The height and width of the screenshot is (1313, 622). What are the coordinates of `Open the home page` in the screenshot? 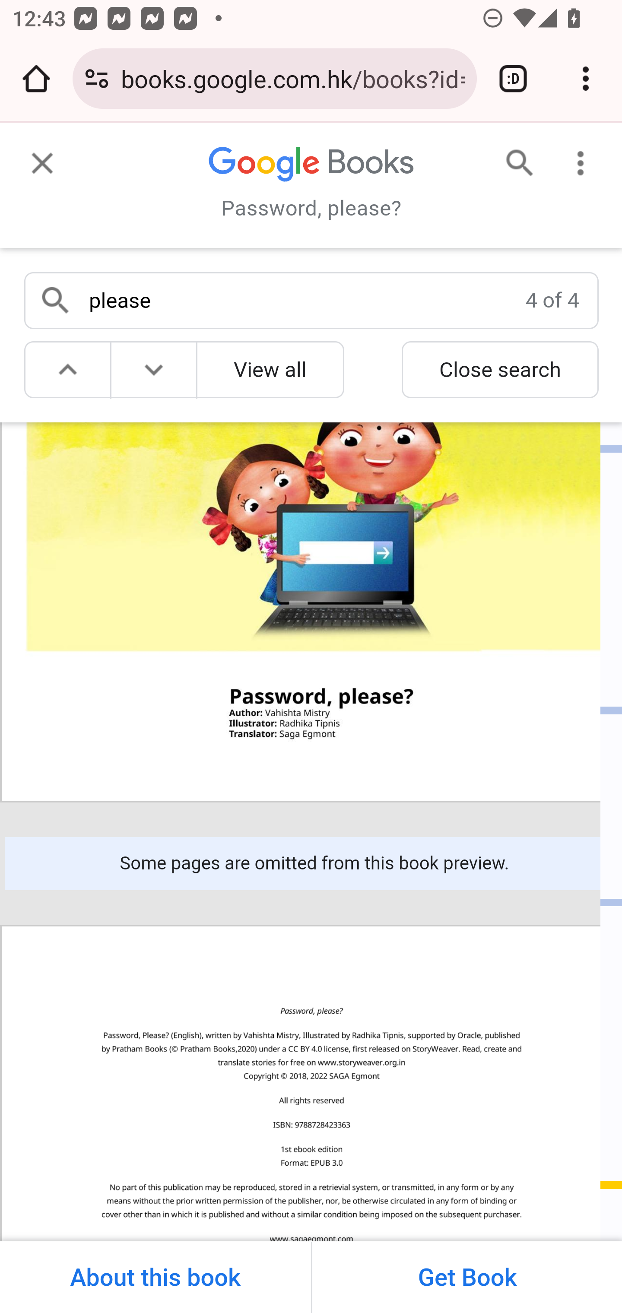 It's located at (36, 79).